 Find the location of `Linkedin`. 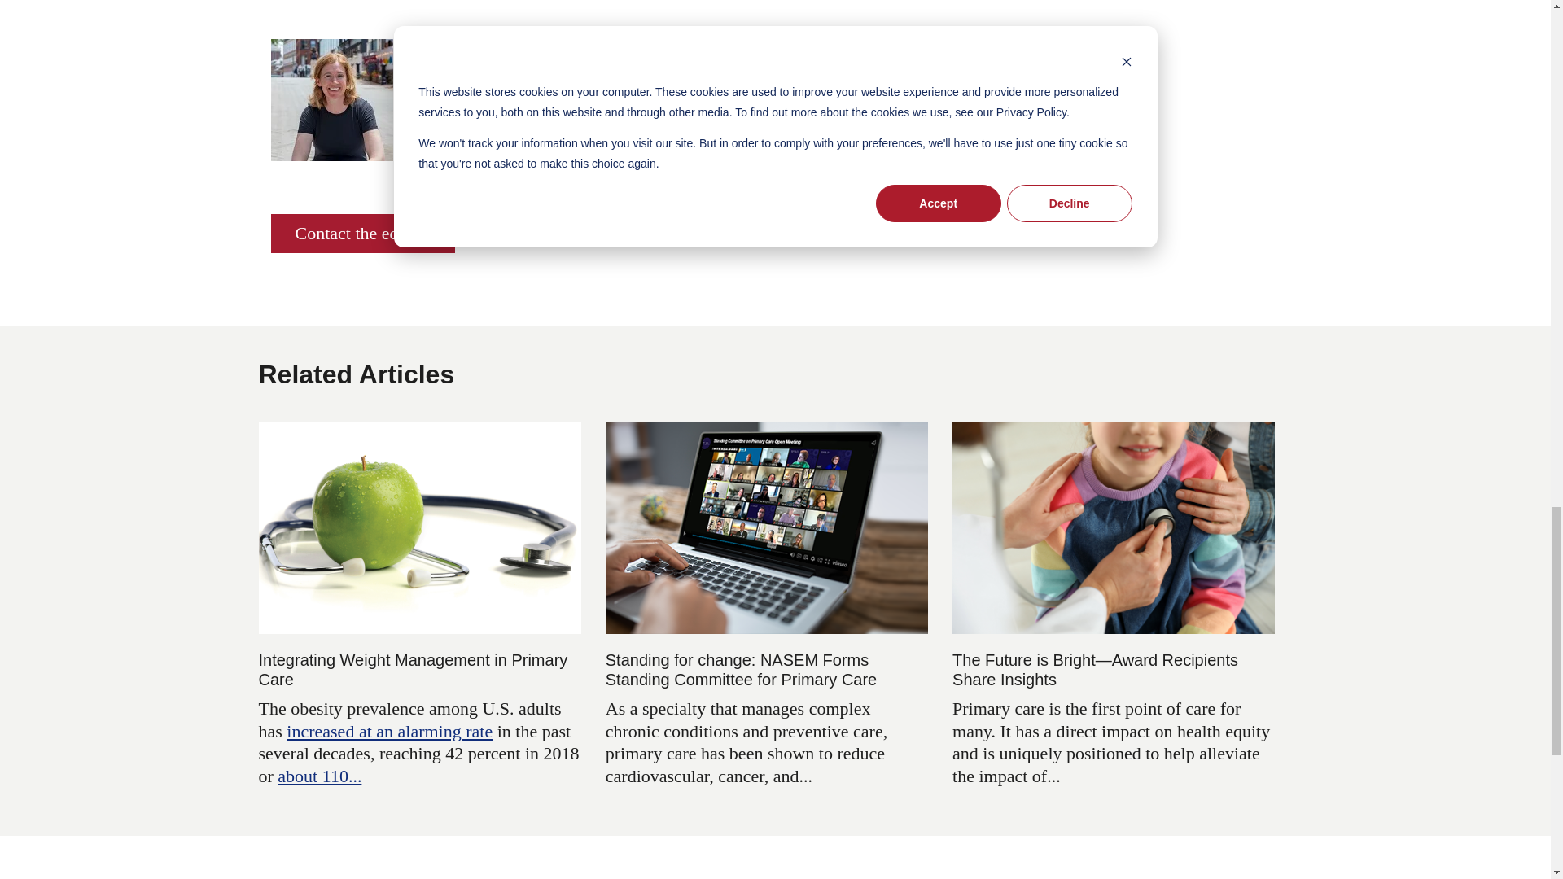

Linkedin is located at coordinates (547, 164).